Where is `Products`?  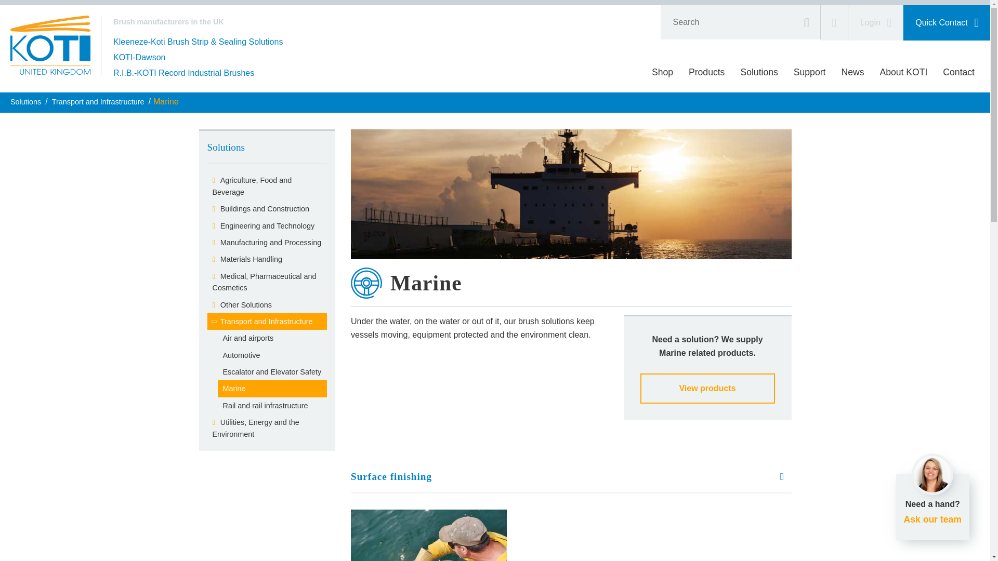 Products is located at coordinates (706, 72).